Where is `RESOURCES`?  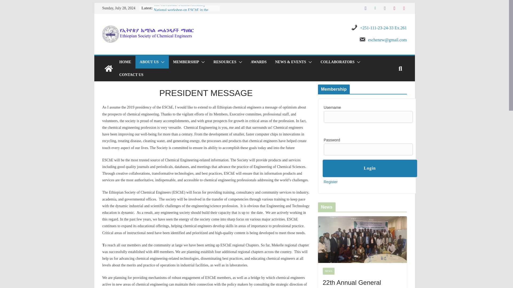 RESOURCES is located at coordinates (225, 62).